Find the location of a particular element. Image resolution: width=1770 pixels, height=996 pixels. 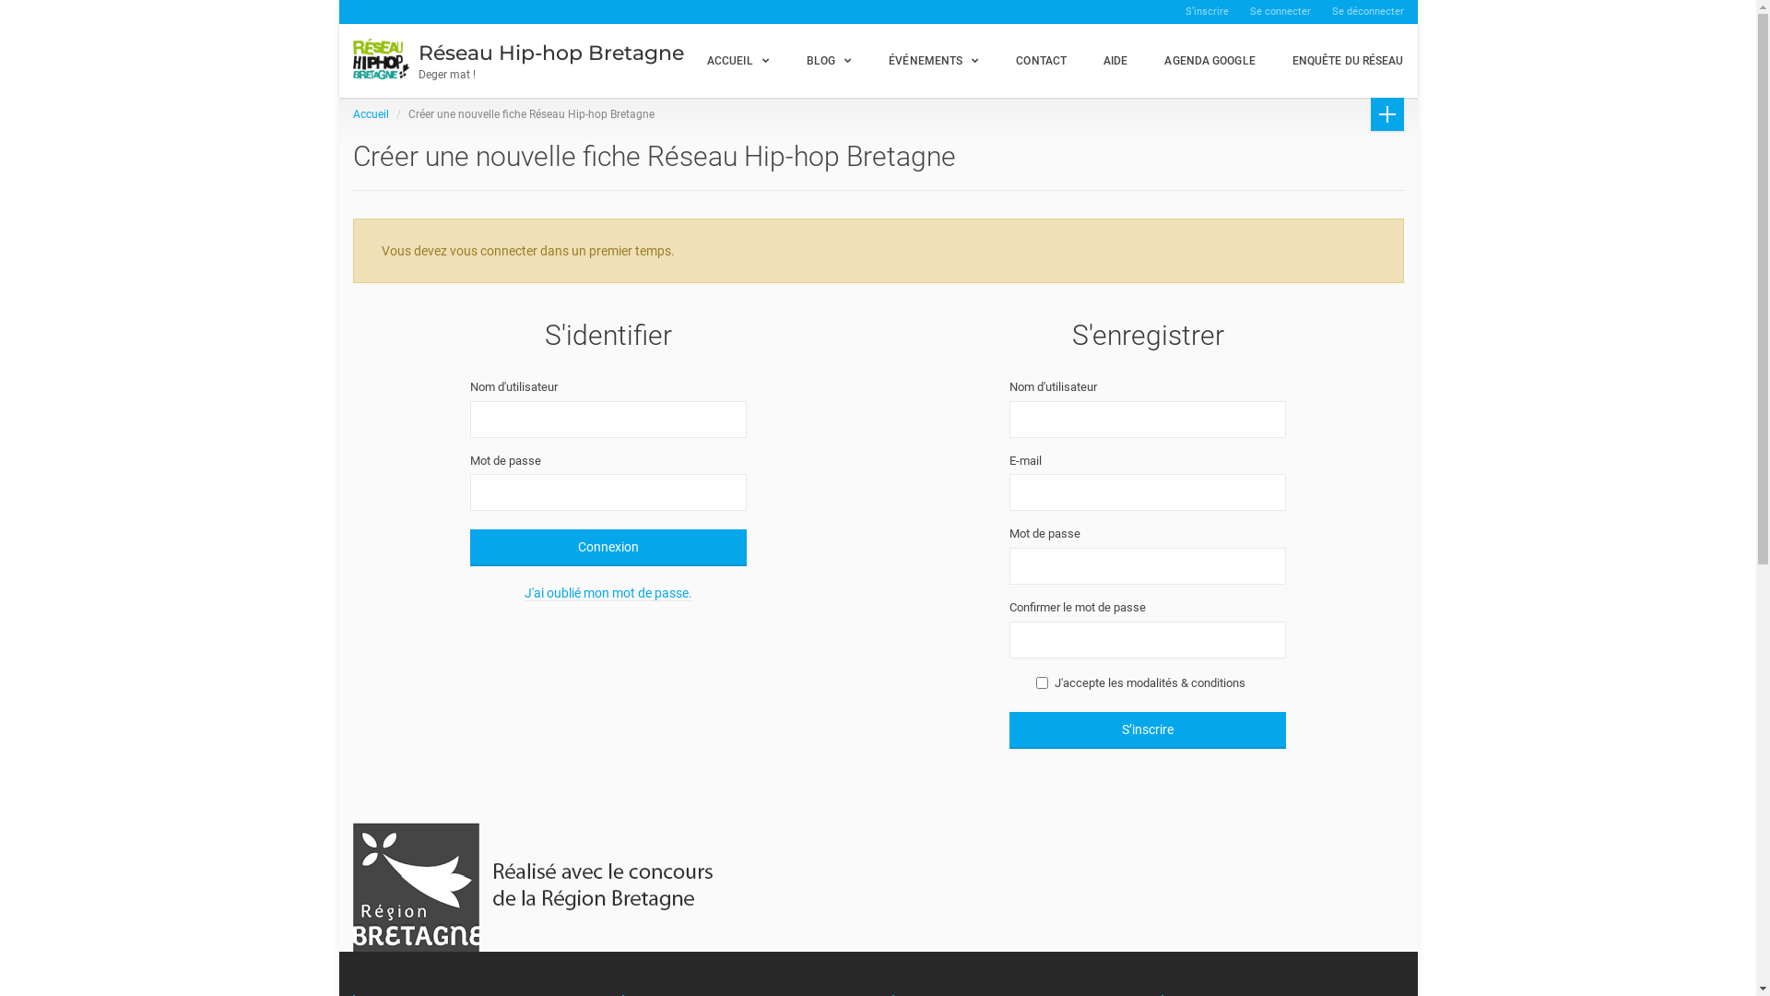

CONTACT is located at coordinates (1042, 61).